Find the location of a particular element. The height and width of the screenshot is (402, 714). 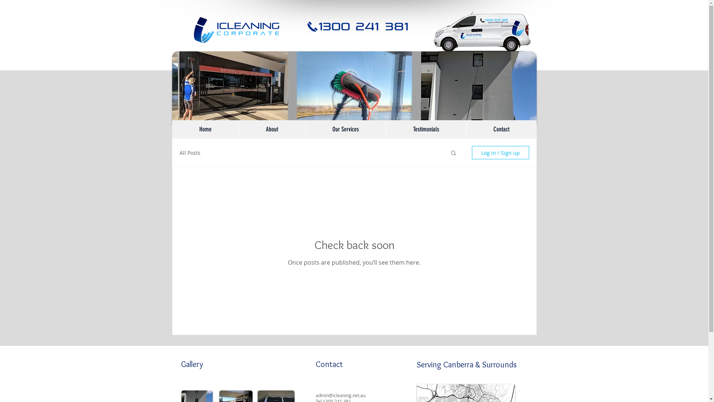

About is located at coordinates (272, 130).